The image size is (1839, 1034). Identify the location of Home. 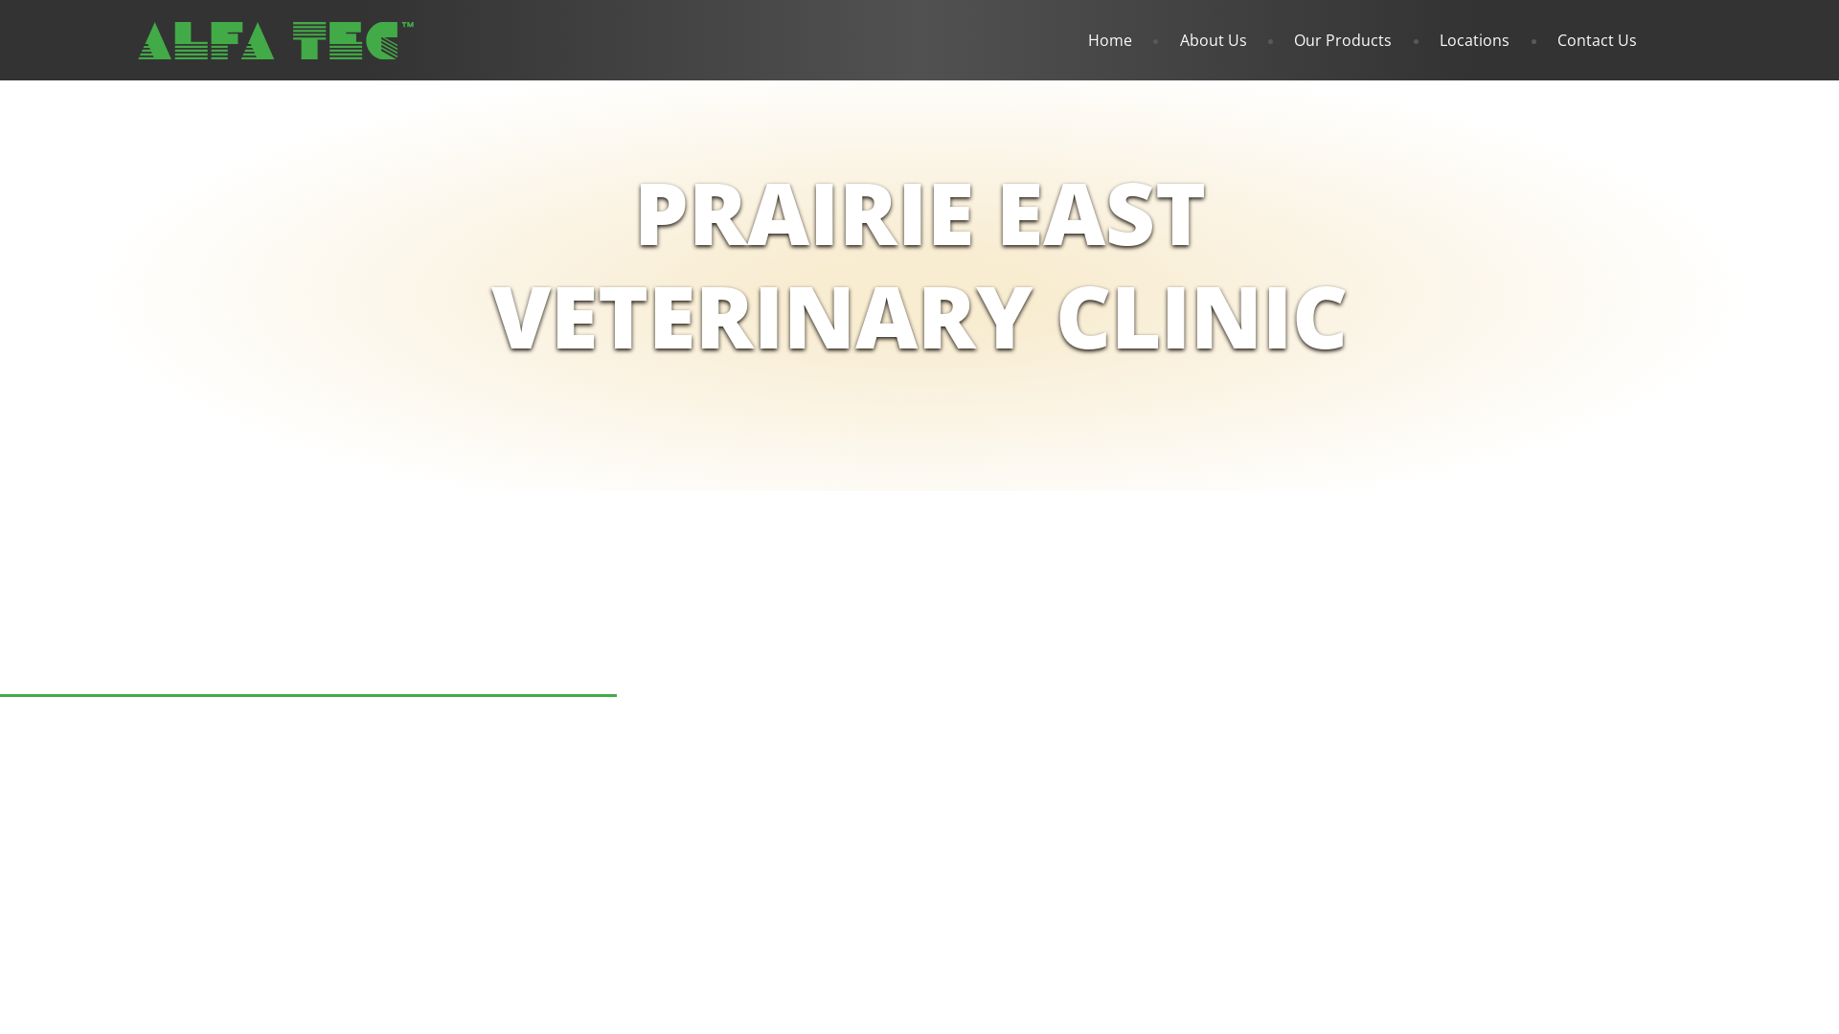
(1124, 40).